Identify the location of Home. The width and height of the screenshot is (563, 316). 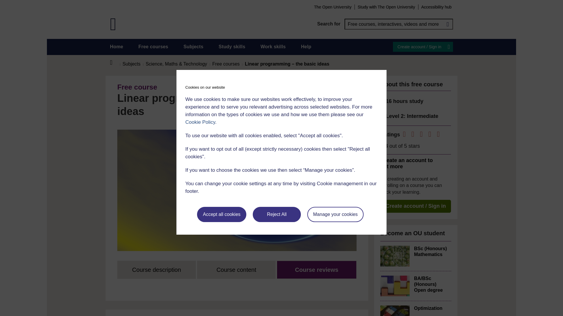
(116, 47).